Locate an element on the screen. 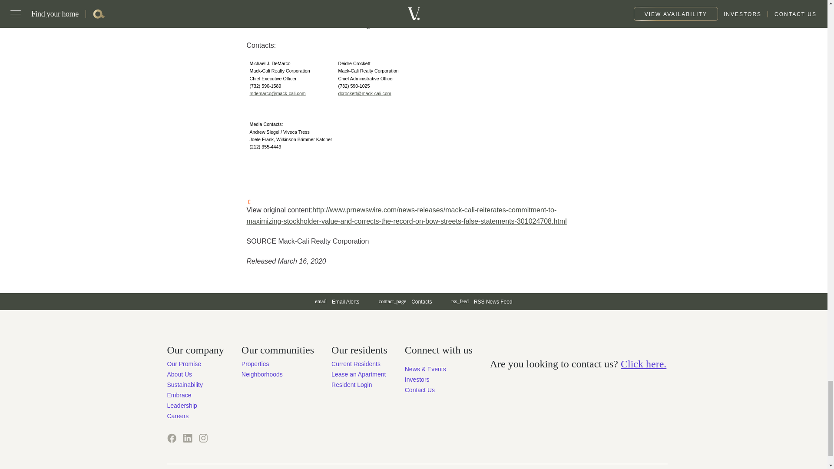  Opens in a new window is located at coordinates (365, 93).